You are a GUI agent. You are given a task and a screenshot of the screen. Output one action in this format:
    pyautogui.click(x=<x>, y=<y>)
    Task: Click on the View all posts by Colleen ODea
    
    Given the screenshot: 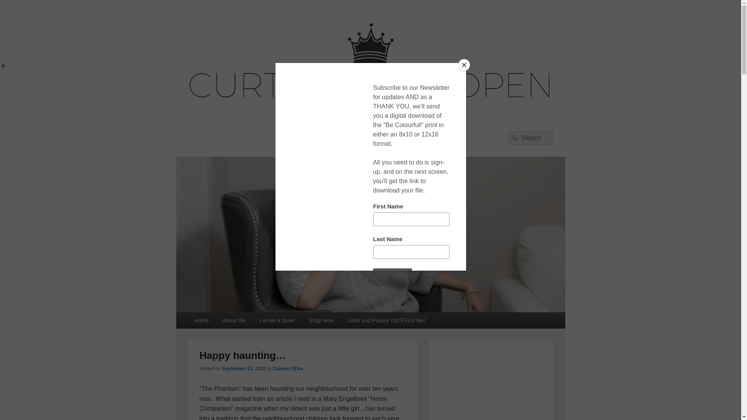 What is the action you would take?
    pyautogui.click(x=288, y=368)
    